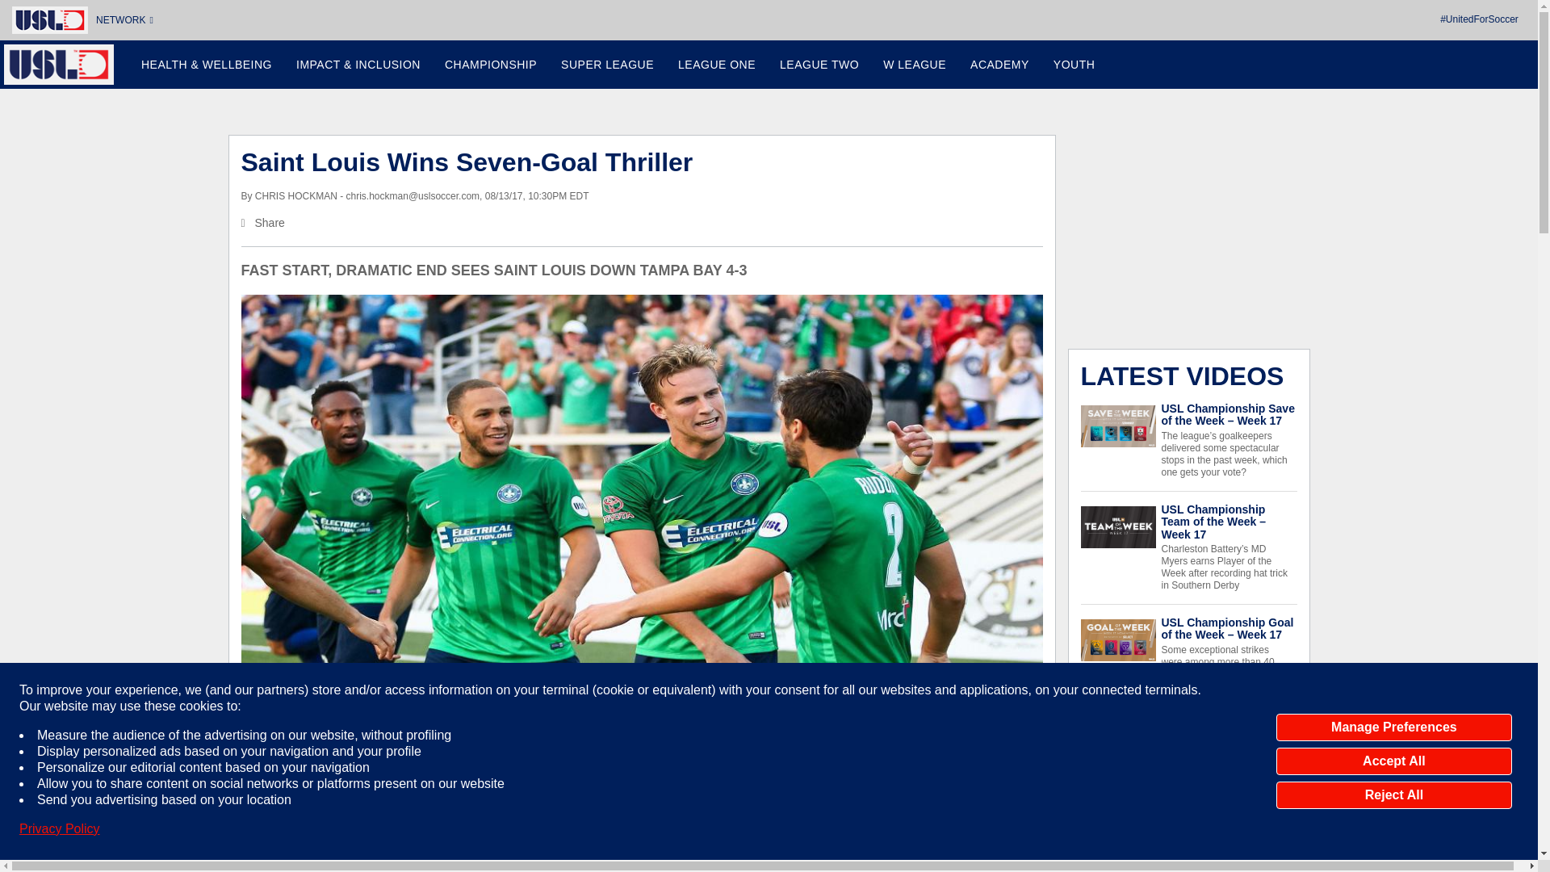 The height and width of the screenshot is (872, 1550). What do you see at coordinates (819, 65) in the screenshot?
I see `click to go to 'USL League Two'` at bounding box center [819, 65].